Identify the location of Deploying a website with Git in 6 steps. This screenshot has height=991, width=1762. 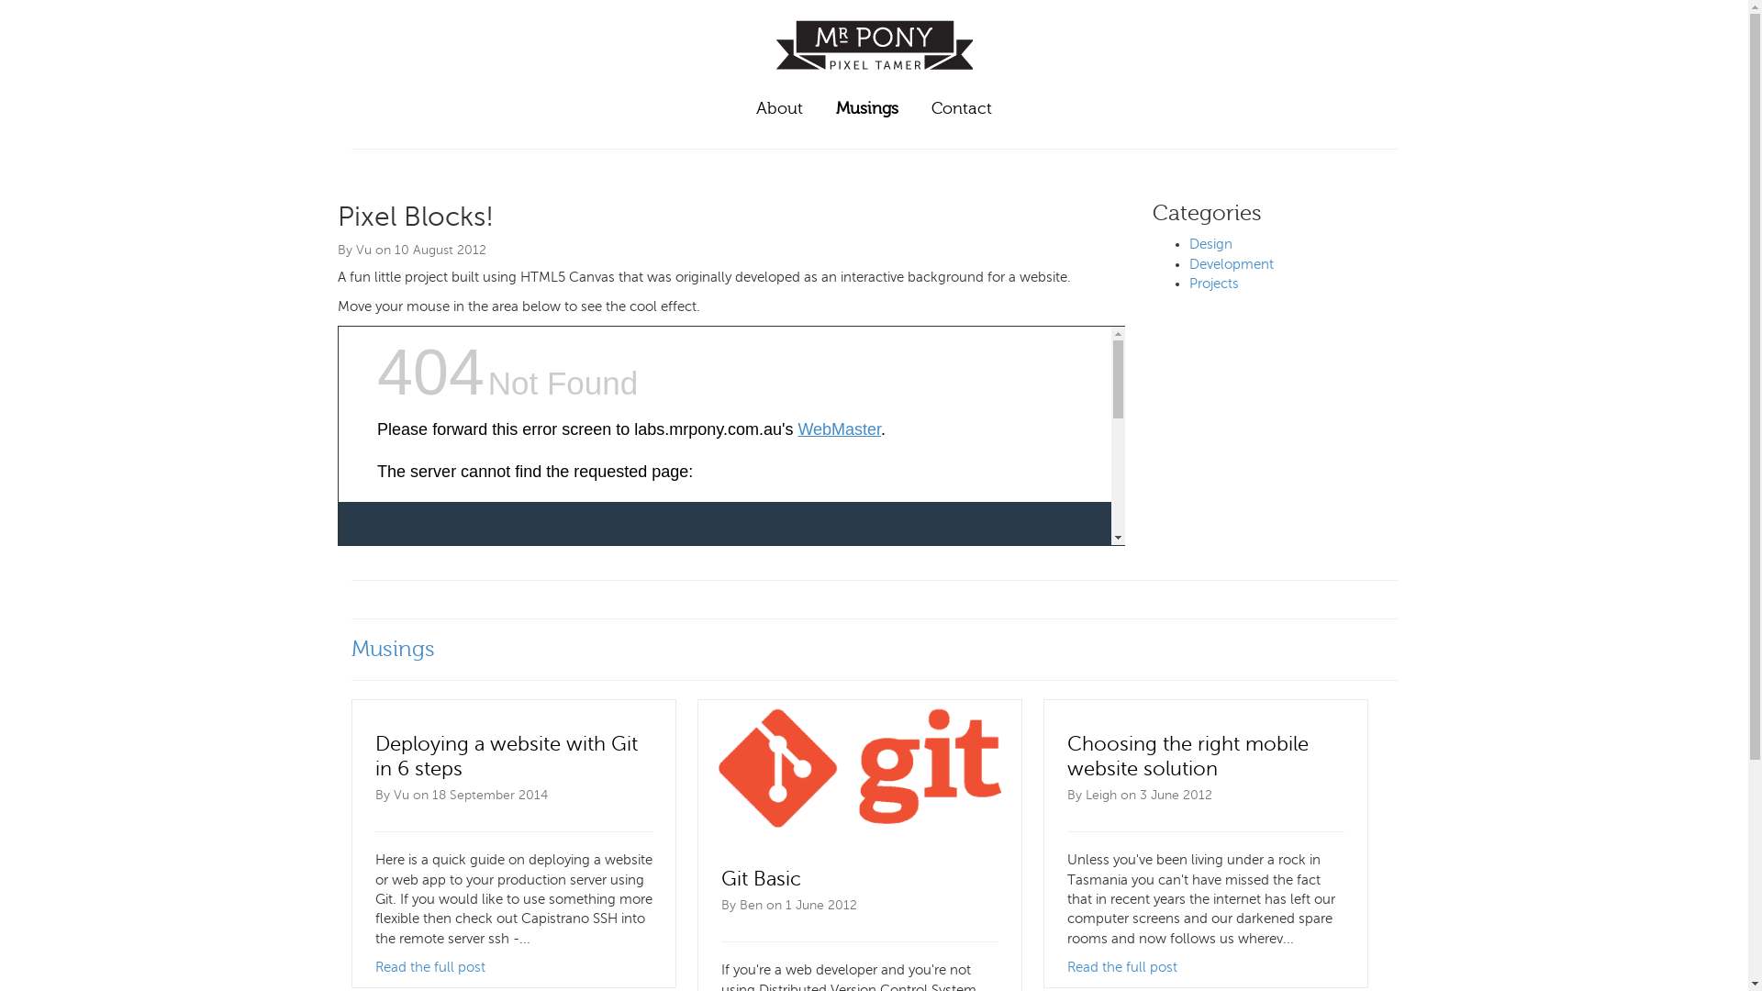
(506, 756).